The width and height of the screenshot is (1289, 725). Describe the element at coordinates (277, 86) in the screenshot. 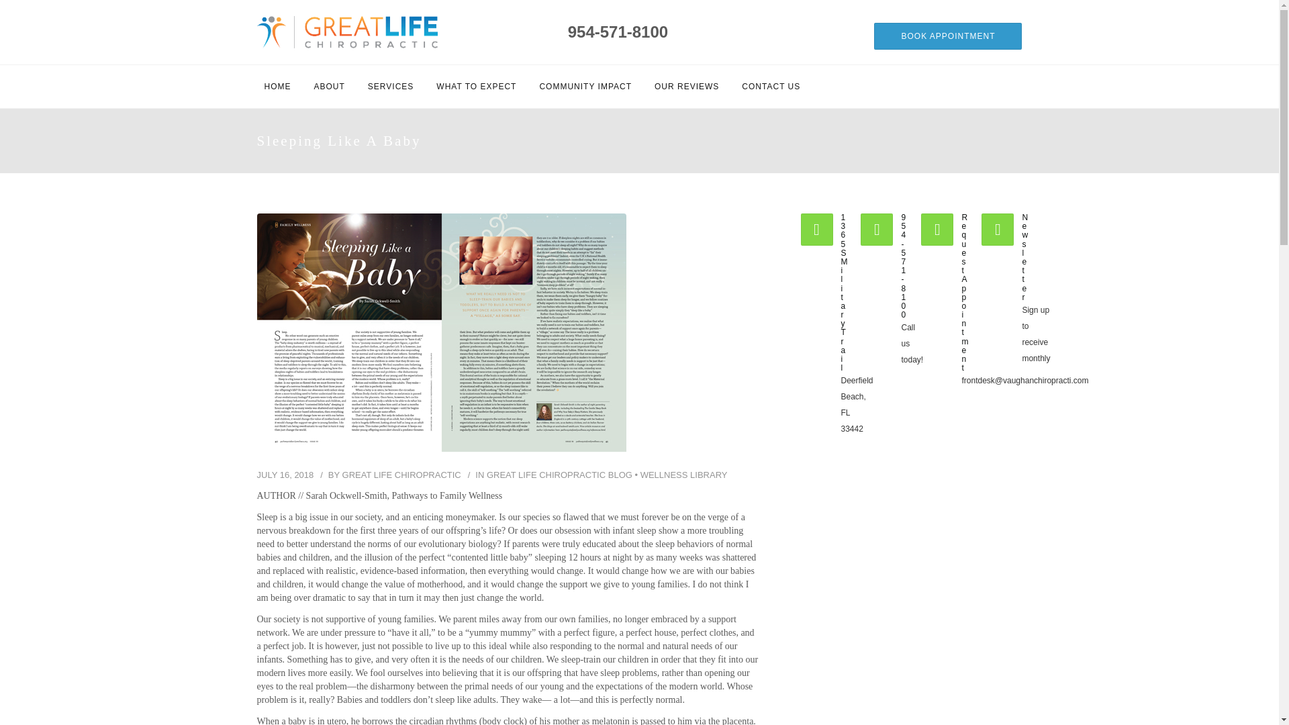

I see `HOME` at that location.